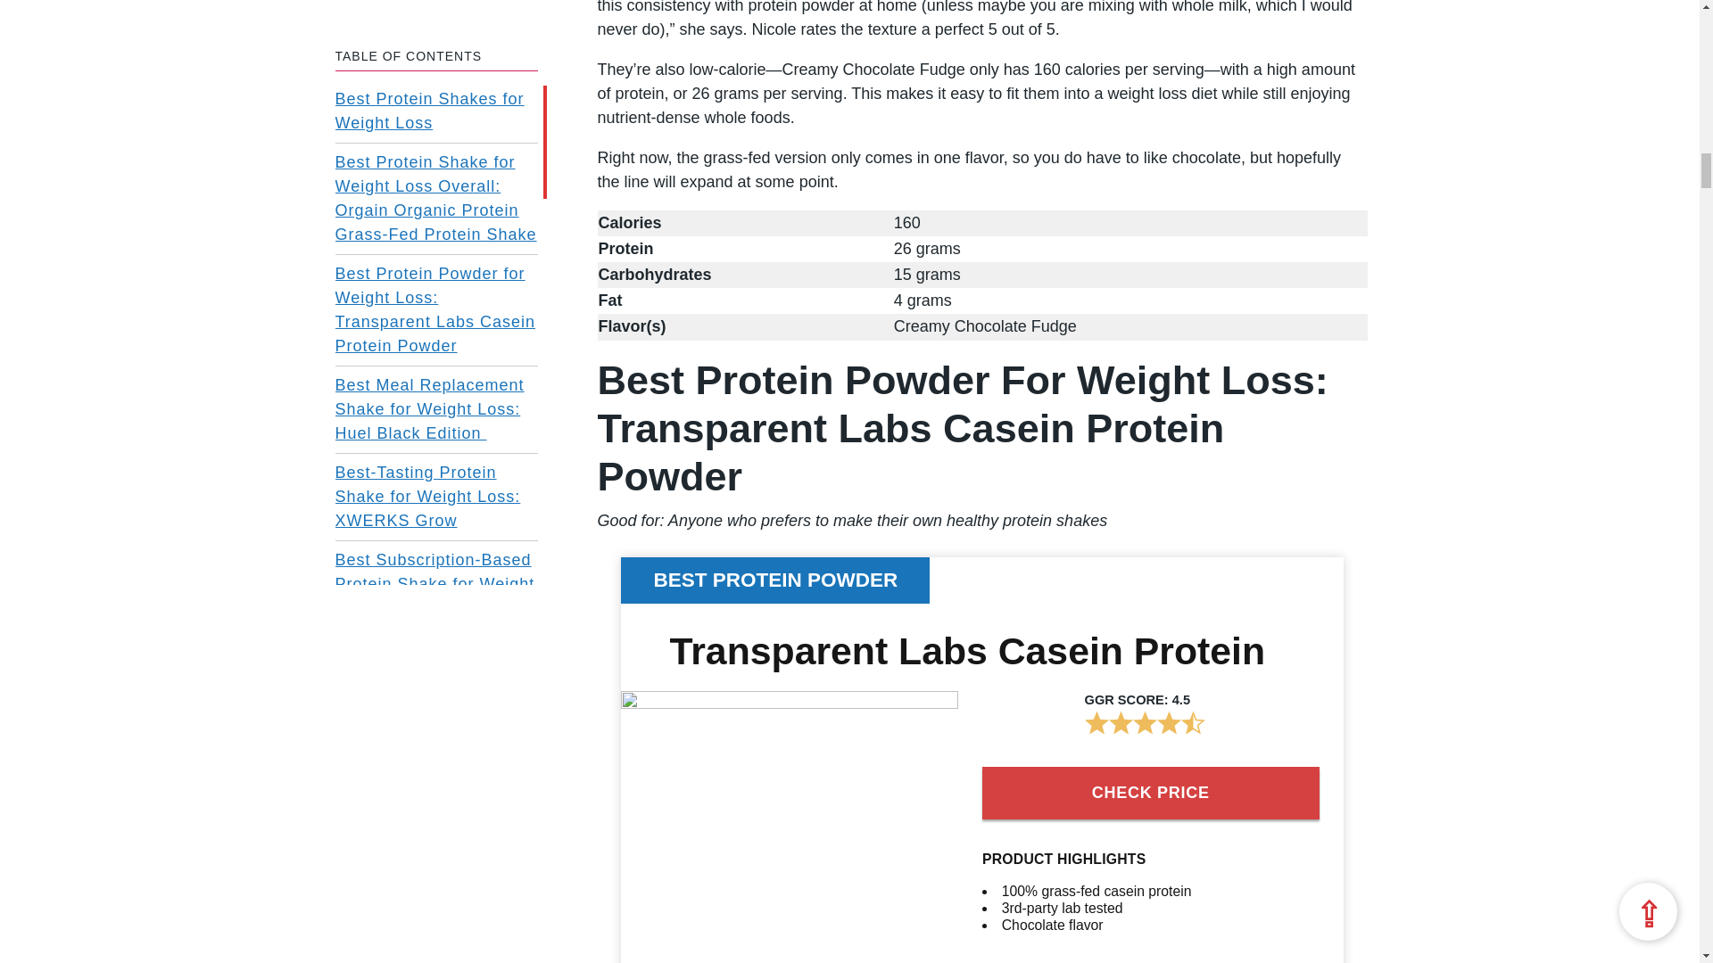 The width and height of the screenshot is (1713, 963). I want to click on Transparent Labs Casein Protein, so click(789, 704).